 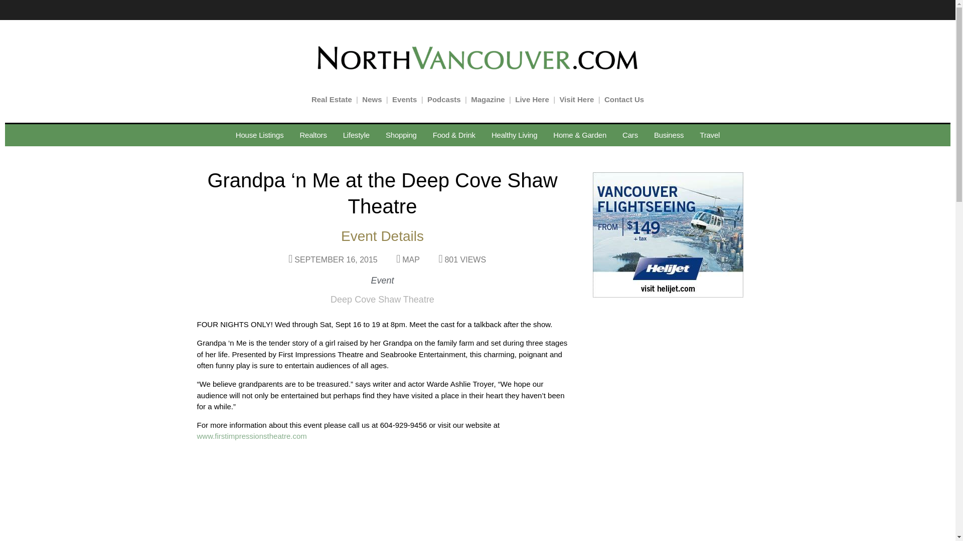 What do you see at coordinates (665, 492) in the screenshot?
I see `Advertisement` at bounding box center [665, 492].